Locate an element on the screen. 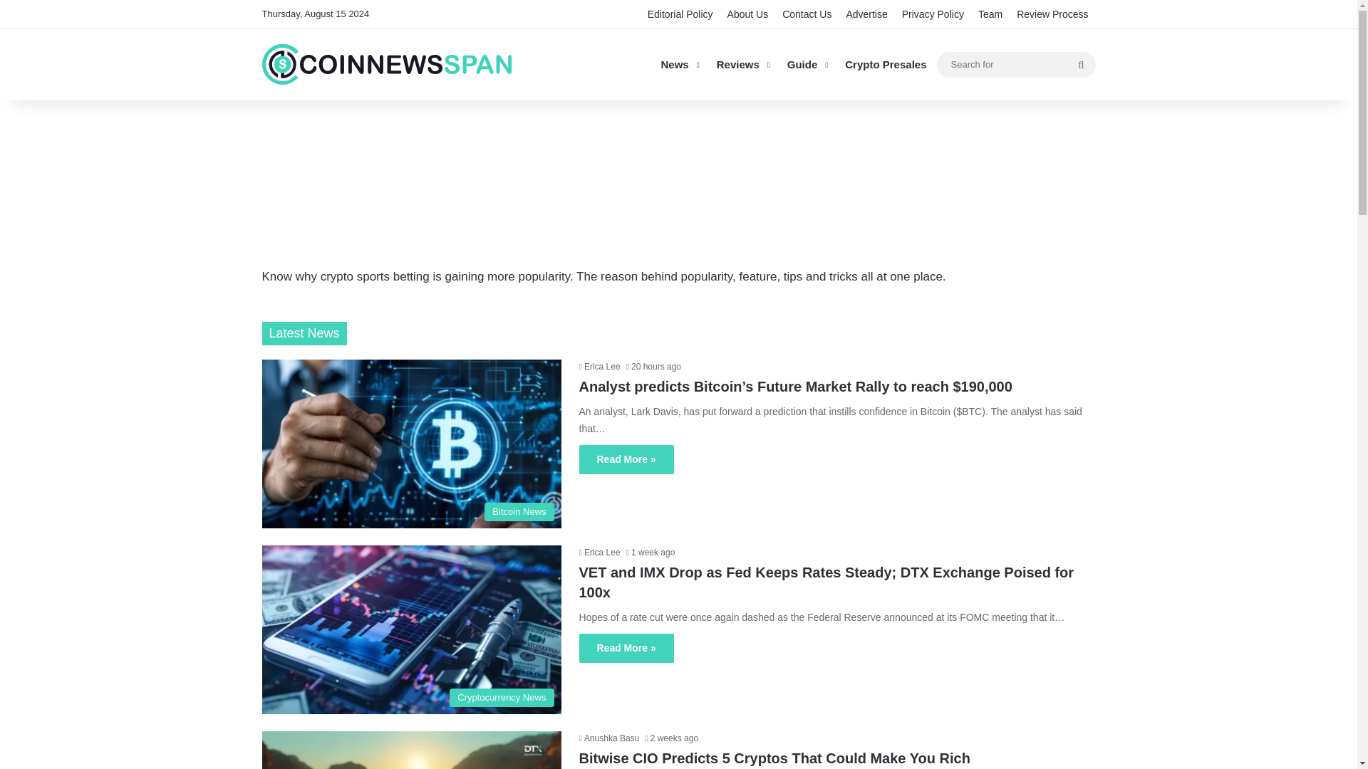 The height and width of the screenshot is (769, 1368). Review Process is located at coordinates (1052, 14).